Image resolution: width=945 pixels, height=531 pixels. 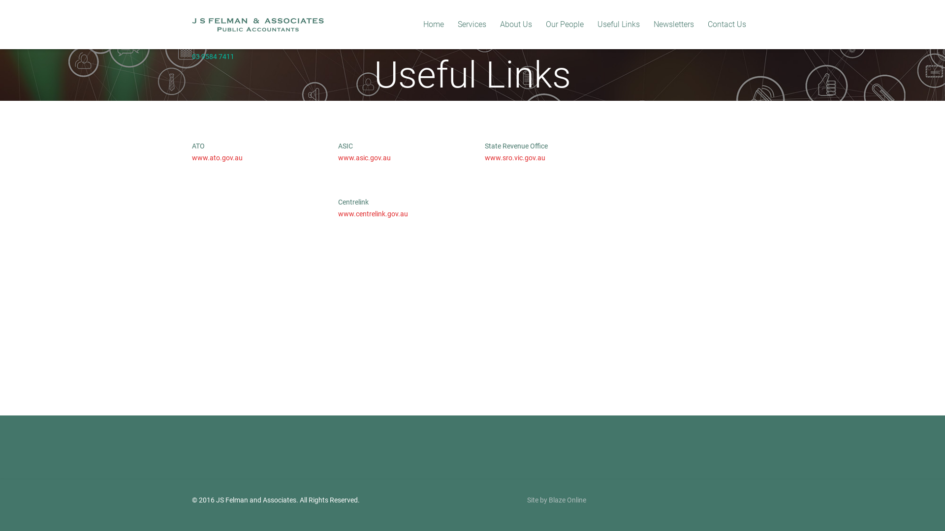 I want to click on www.centrelink.gov.au, so click(x=373, y=214).